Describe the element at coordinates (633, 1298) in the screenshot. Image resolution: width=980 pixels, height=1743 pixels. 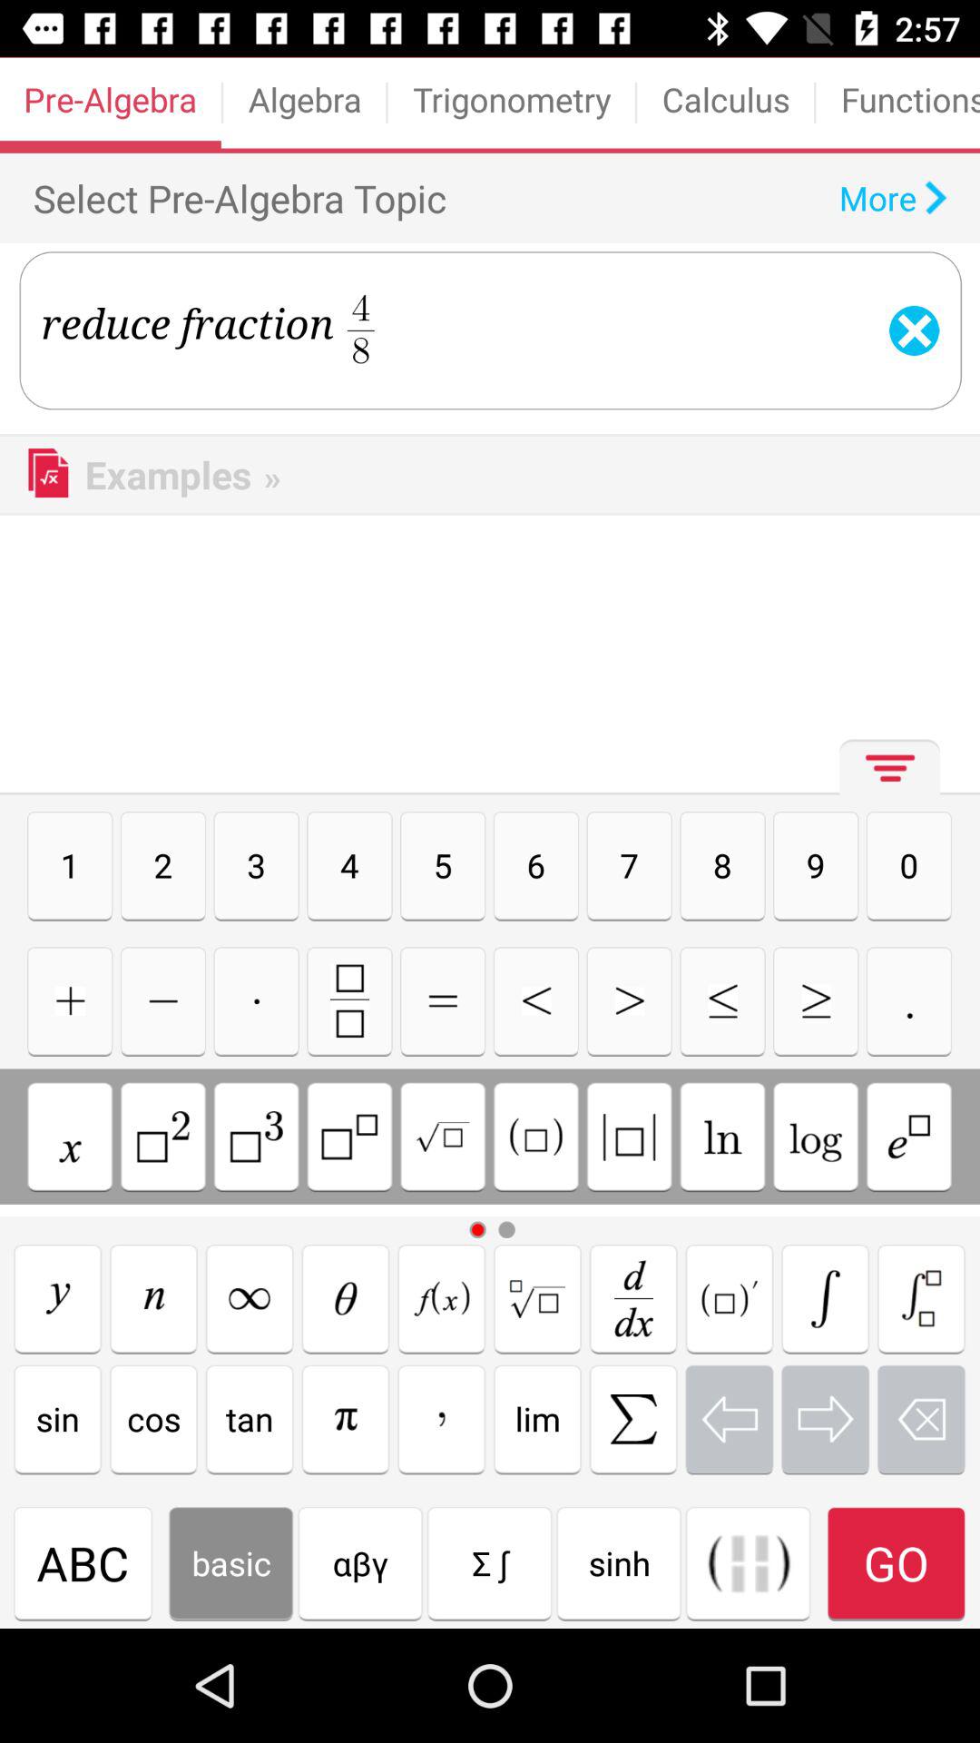
I see `search formula` at that location.